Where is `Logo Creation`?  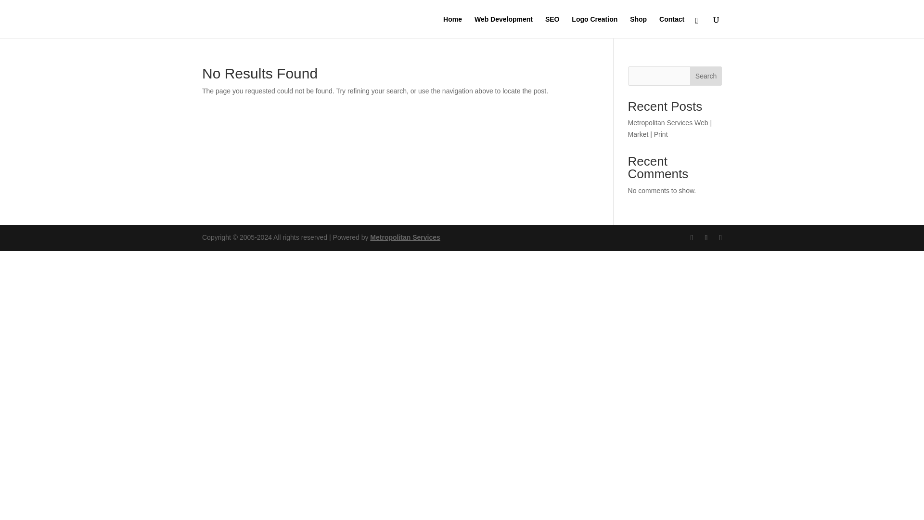
Logo Creation is located at coordinates (594, 27).